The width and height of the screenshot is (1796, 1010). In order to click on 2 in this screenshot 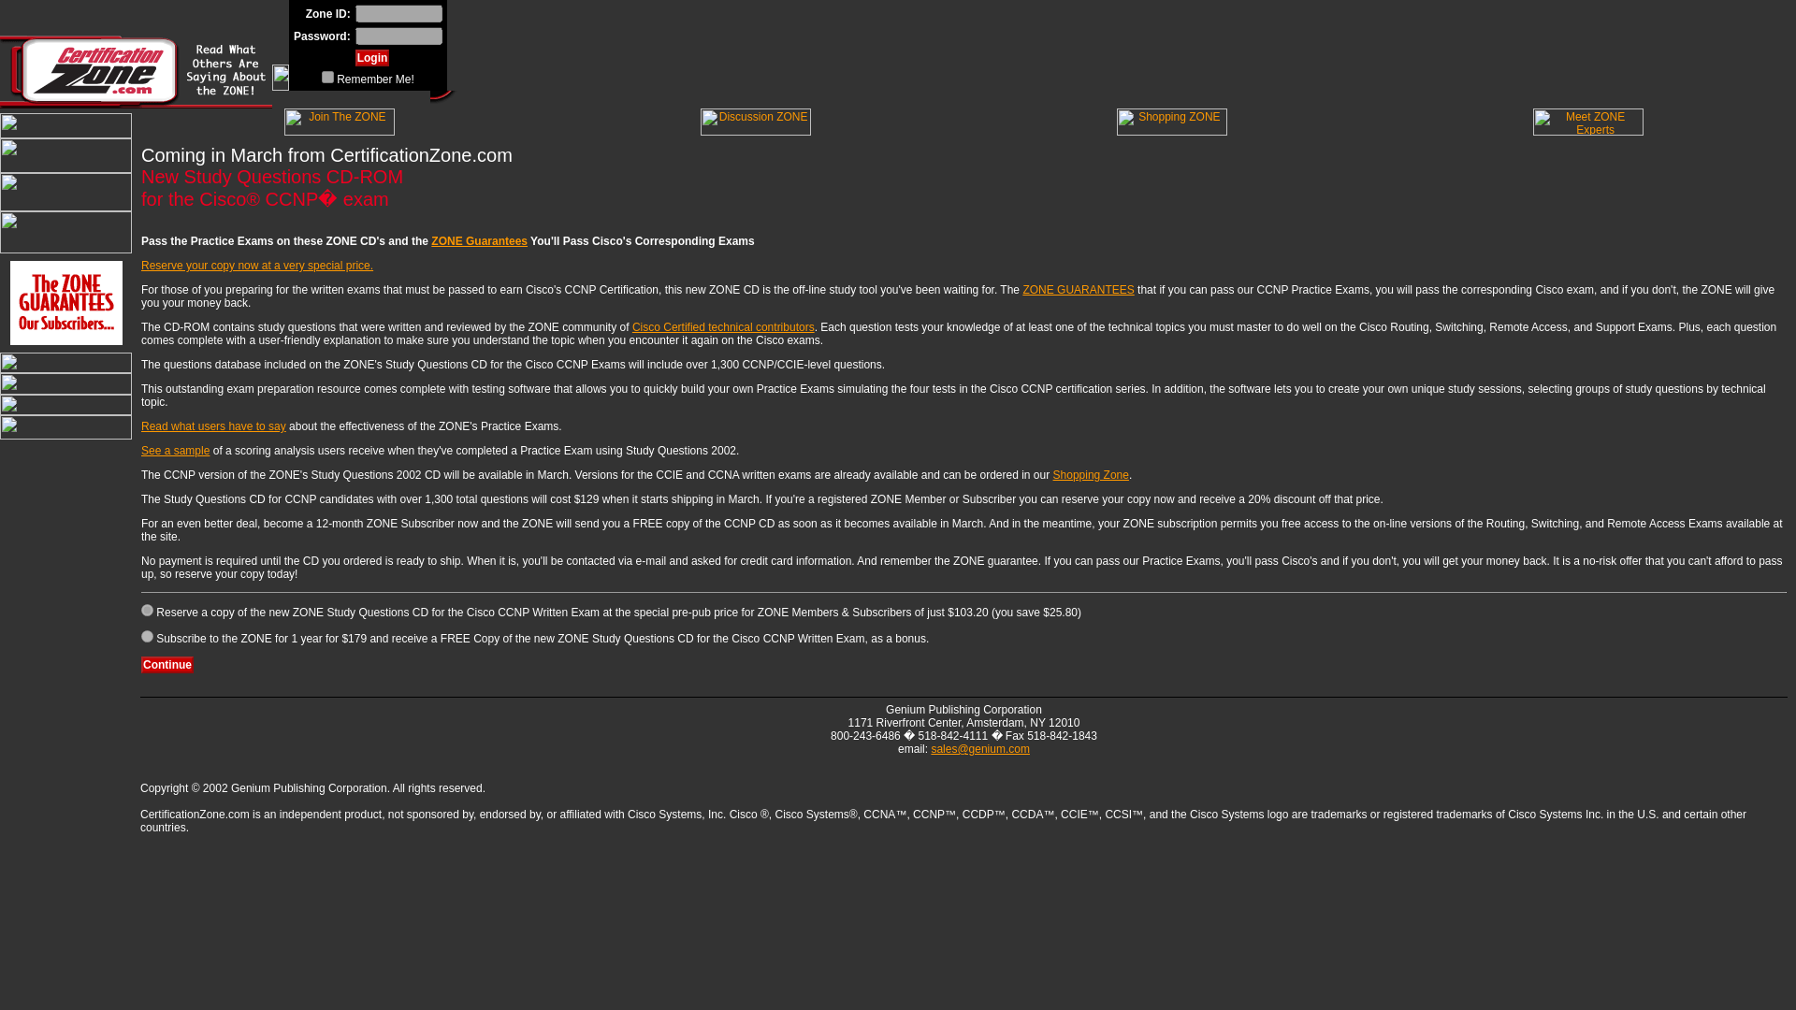, I will do `click(147, 636)`.